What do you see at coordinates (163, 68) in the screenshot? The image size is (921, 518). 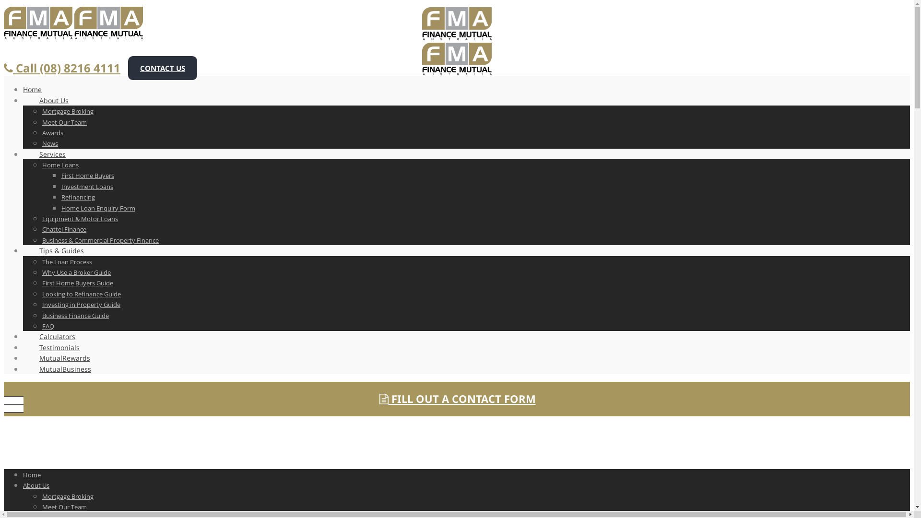 I see `CONTACT US` at bounding box center [163, 68].